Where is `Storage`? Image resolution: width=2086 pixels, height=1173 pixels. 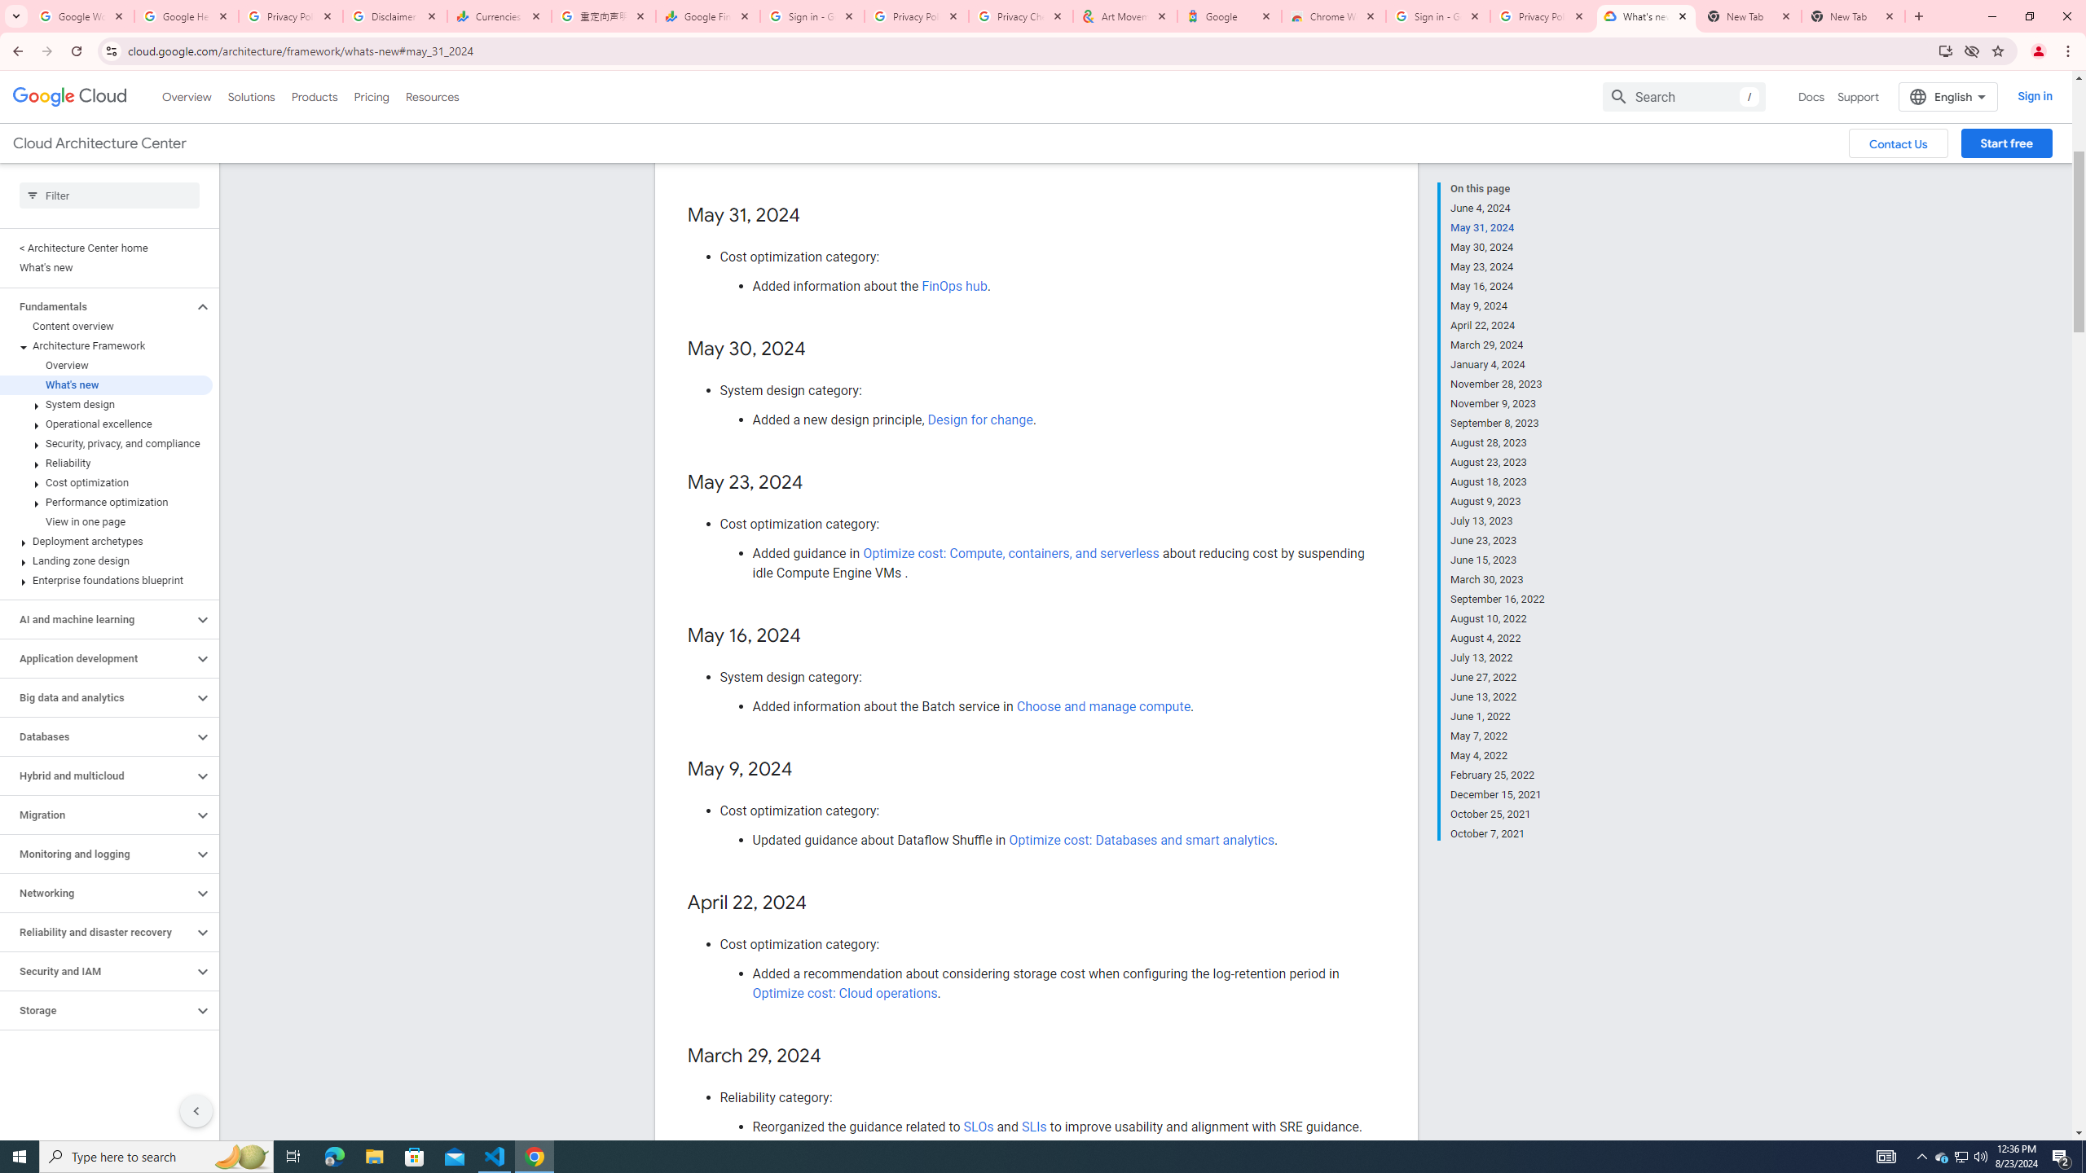 Storage is located at coordinates (97, 1010).